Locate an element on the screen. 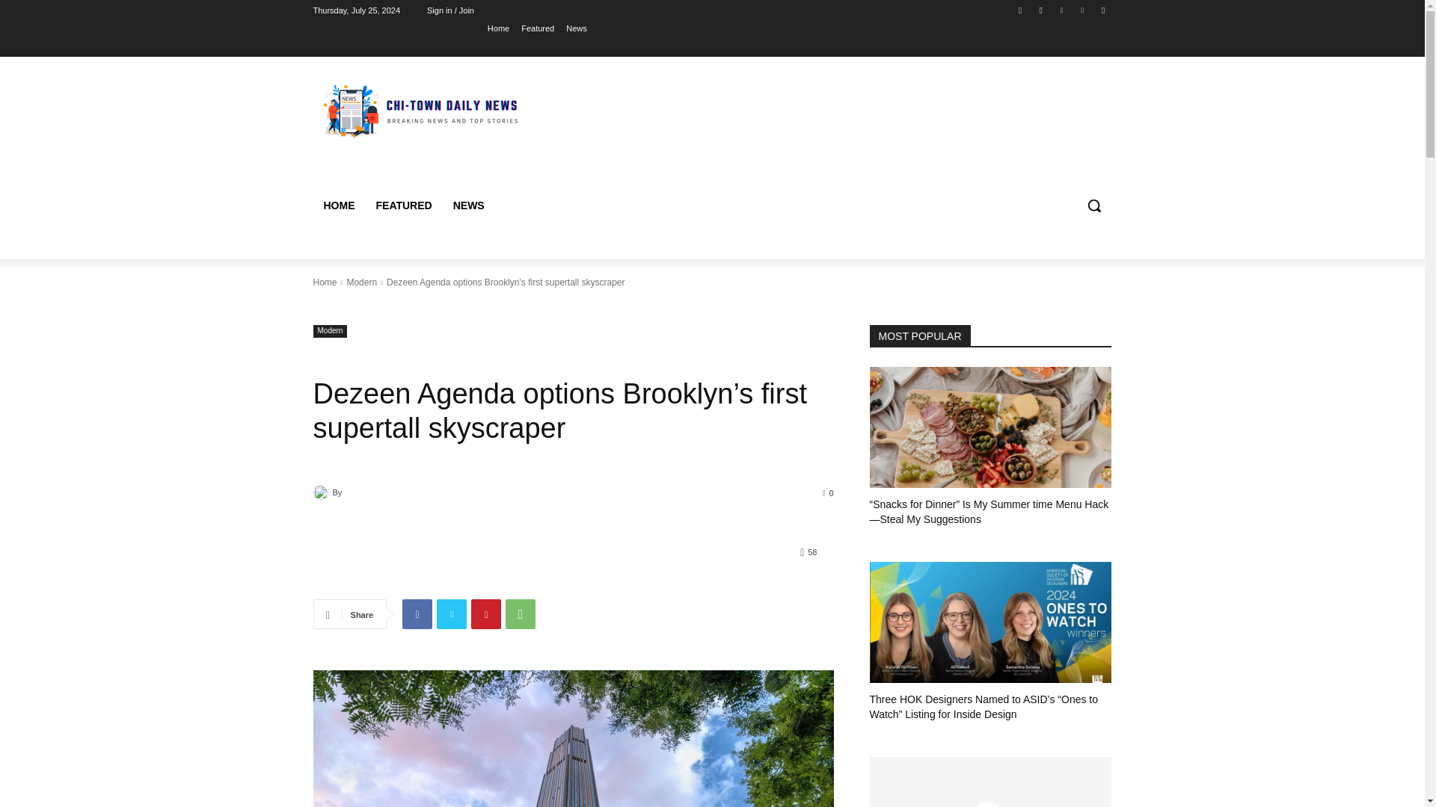 The height and width of the screenshot is (807, 1436). Modern is located at coordinates (330, 332).